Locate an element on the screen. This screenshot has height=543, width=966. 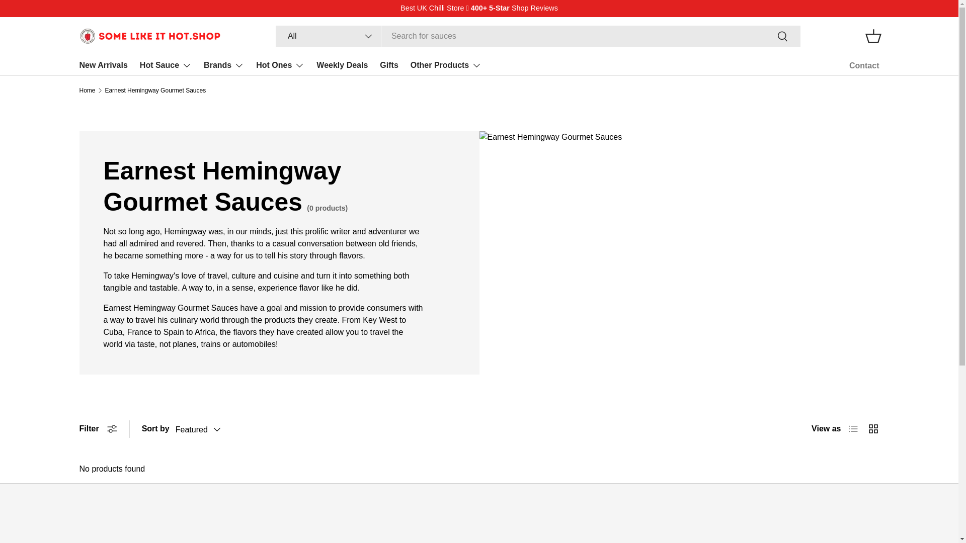
Brands is located at coordinates (224, 65).